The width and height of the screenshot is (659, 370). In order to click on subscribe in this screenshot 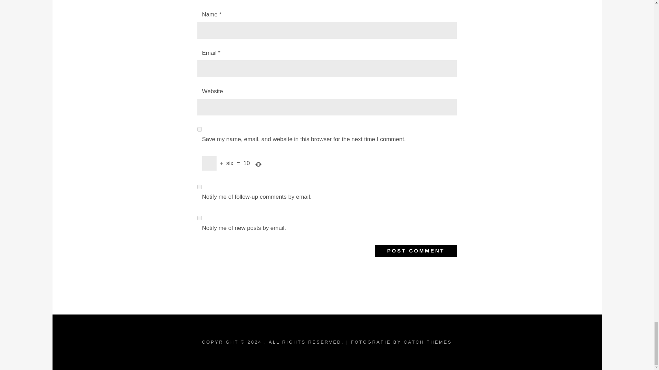, I will do `click(199, 218)`.